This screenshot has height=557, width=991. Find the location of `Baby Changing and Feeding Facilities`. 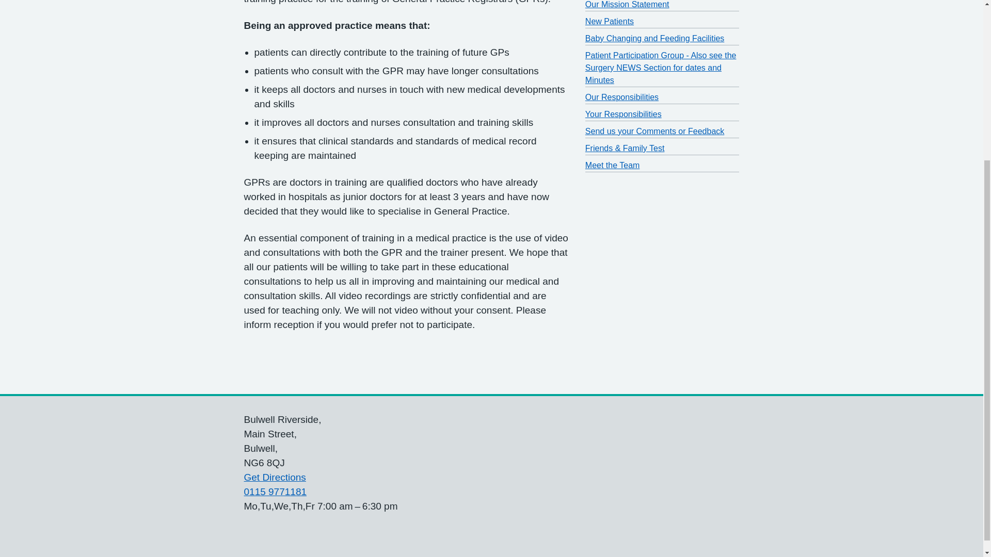

Baby Changing and Feeding Facilities is located at coordinates (654, 38).